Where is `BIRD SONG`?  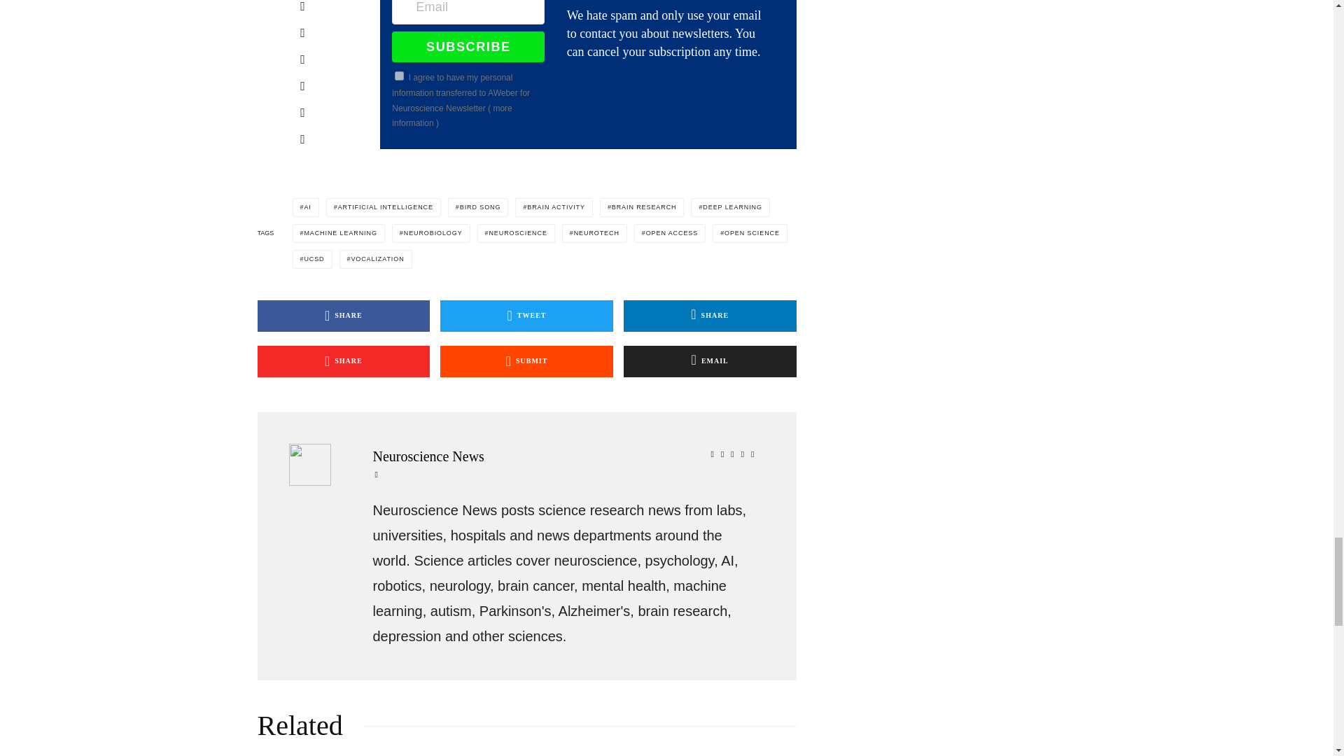 BIRD SONG is located at coordinates (478, 207).